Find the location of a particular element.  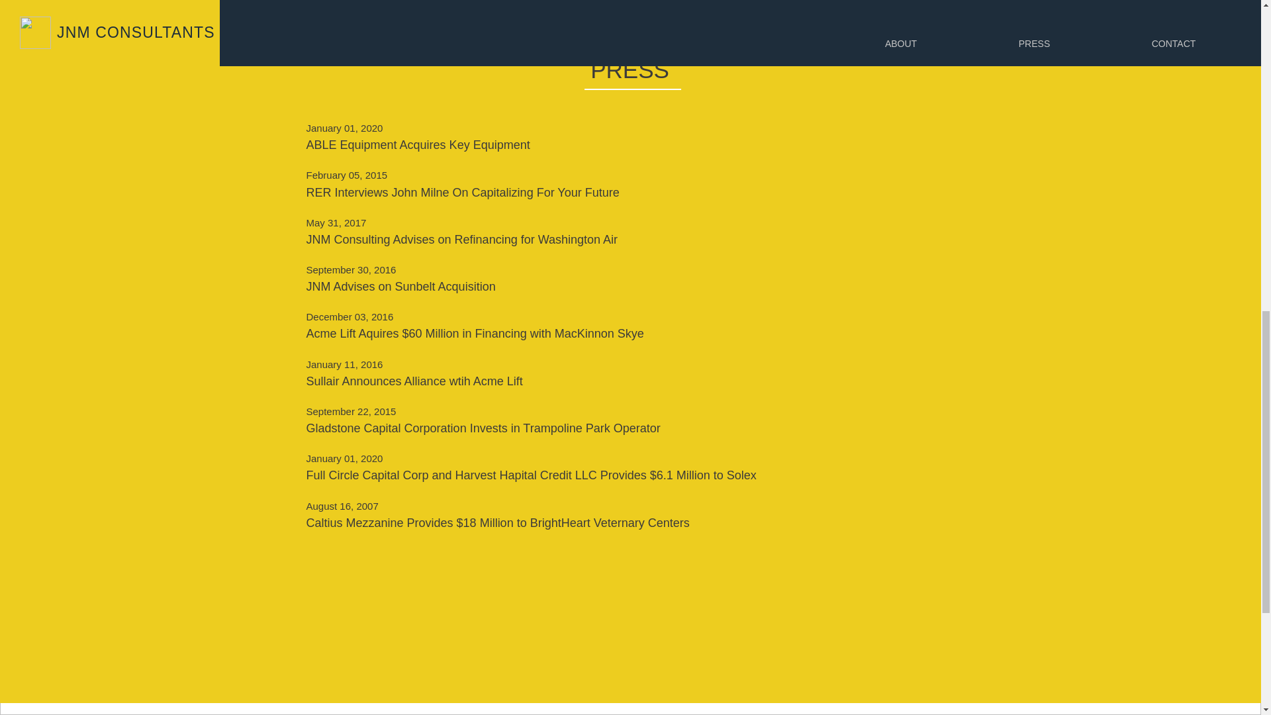

JNM Advises on Sunbelt Acquisition is located at coordinates (763, 287).